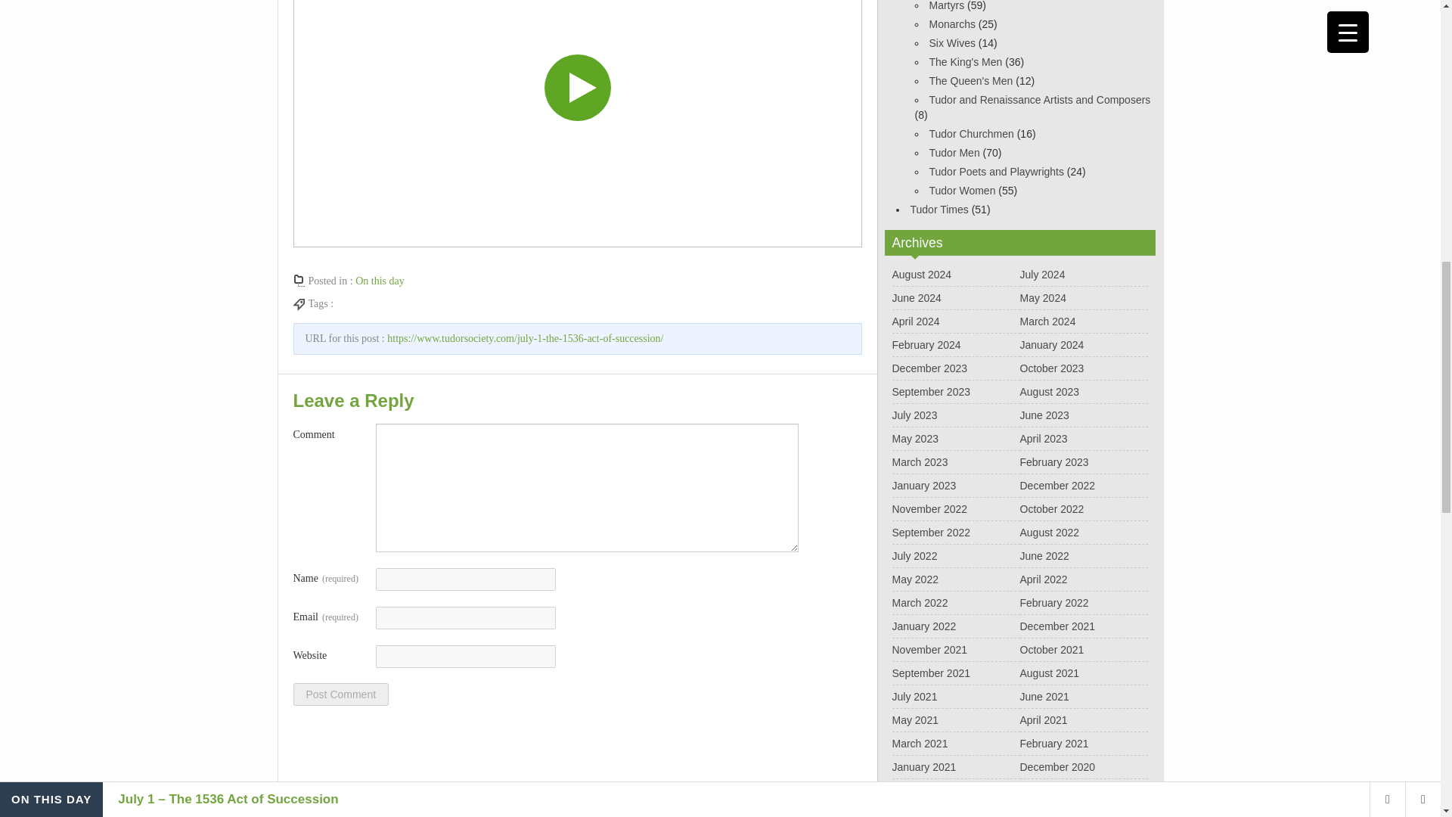 This screenshot has width=1452, height=817. What do you see at coordinates (380, 281) in the screenshot?
I see `On this day` at bounding box center [380, 281].